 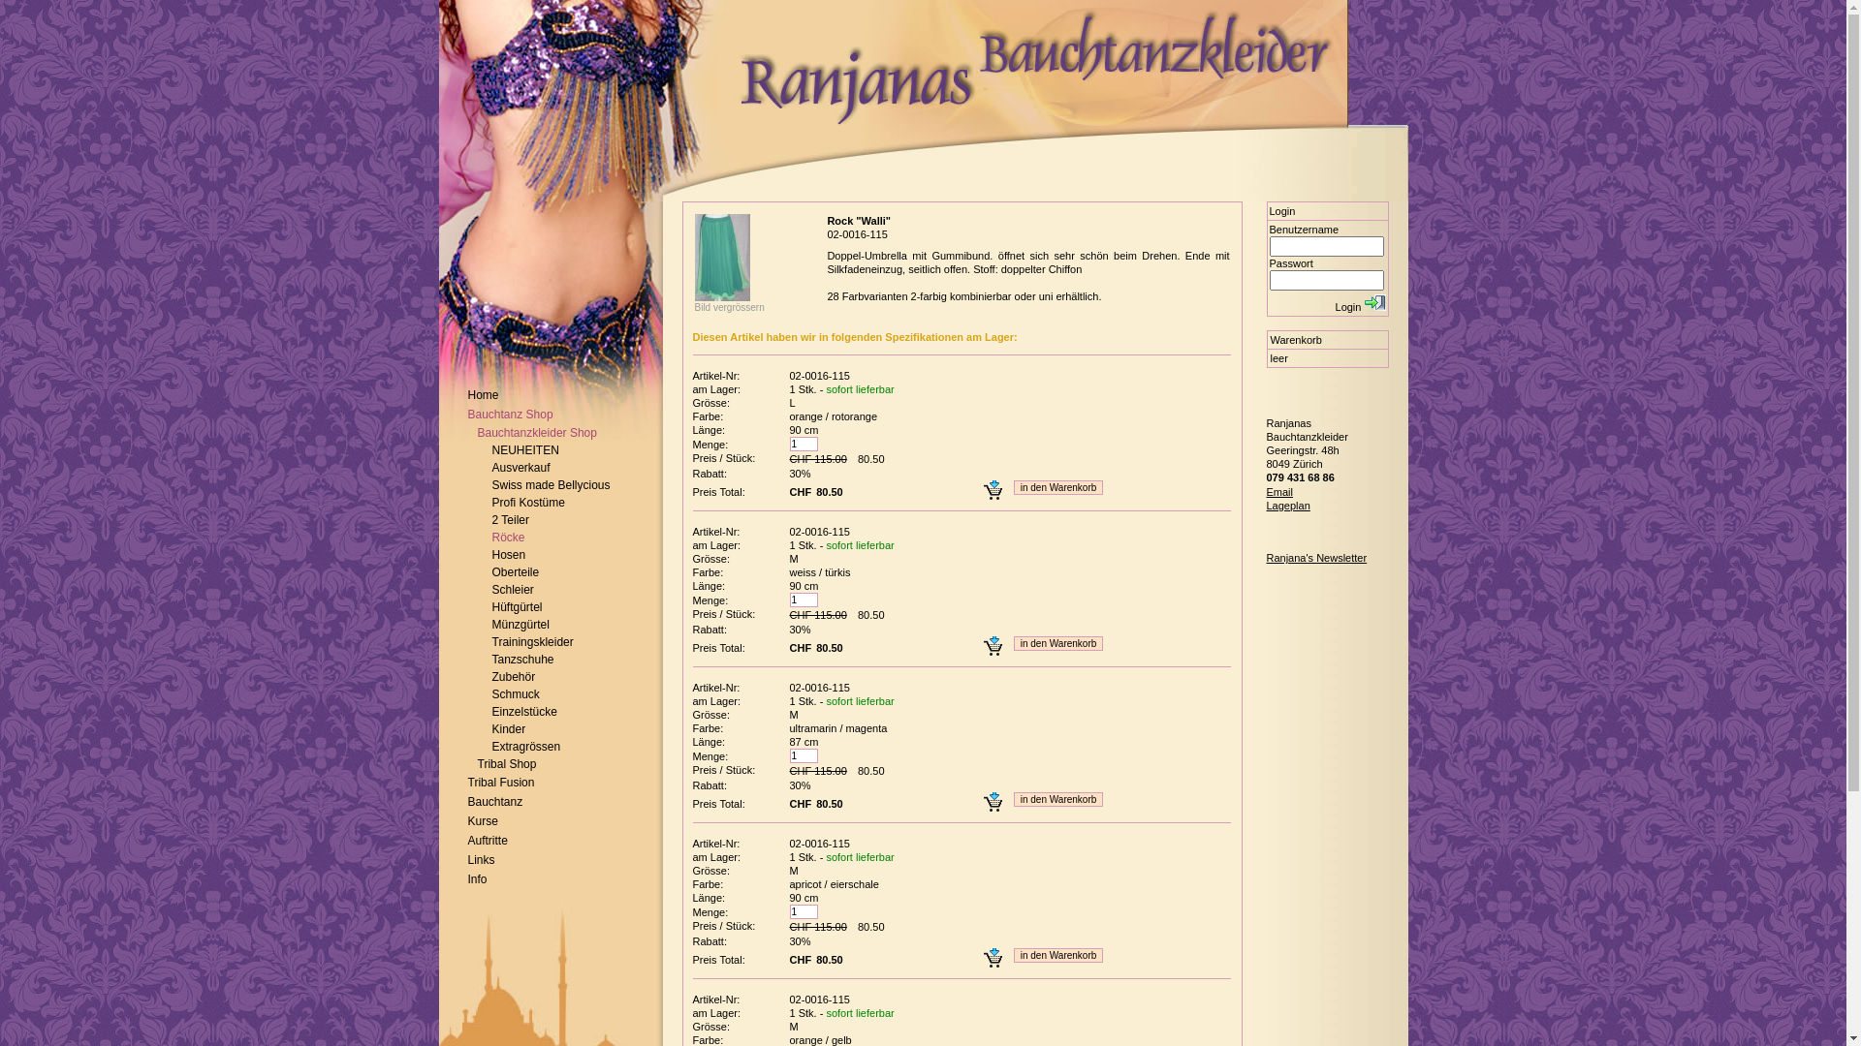 I want to click on Tribal Fusion, so click(x=500, y=783).